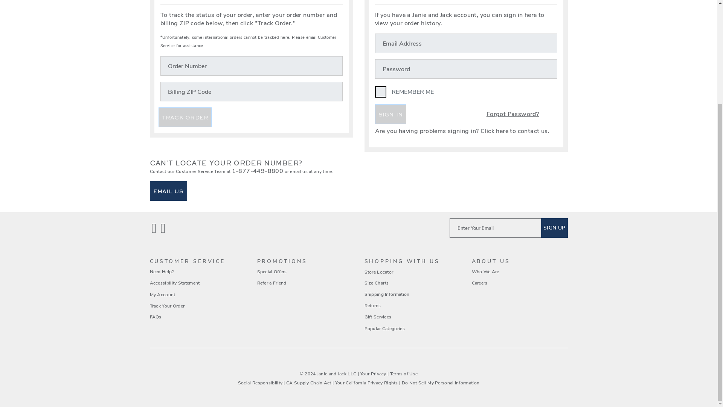 The image size is (723, 407). What do you see at coordinates (258, 171) in the screenshot?
I see `click to call us` at bounding box center [258, 171].